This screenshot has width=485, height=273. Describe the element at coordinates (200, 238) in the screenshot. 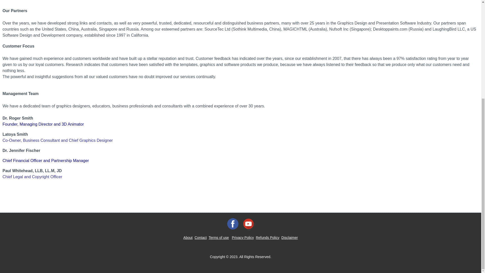

I see `Contact` at that location.